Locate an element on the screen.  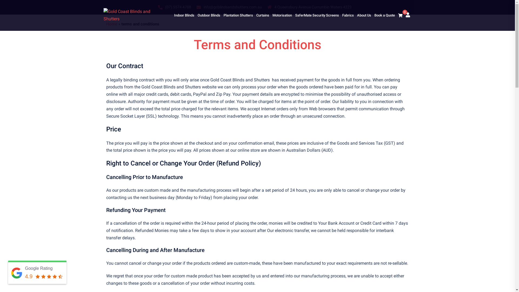
(07) 5574 4788 is located at coordinates (178, 7).